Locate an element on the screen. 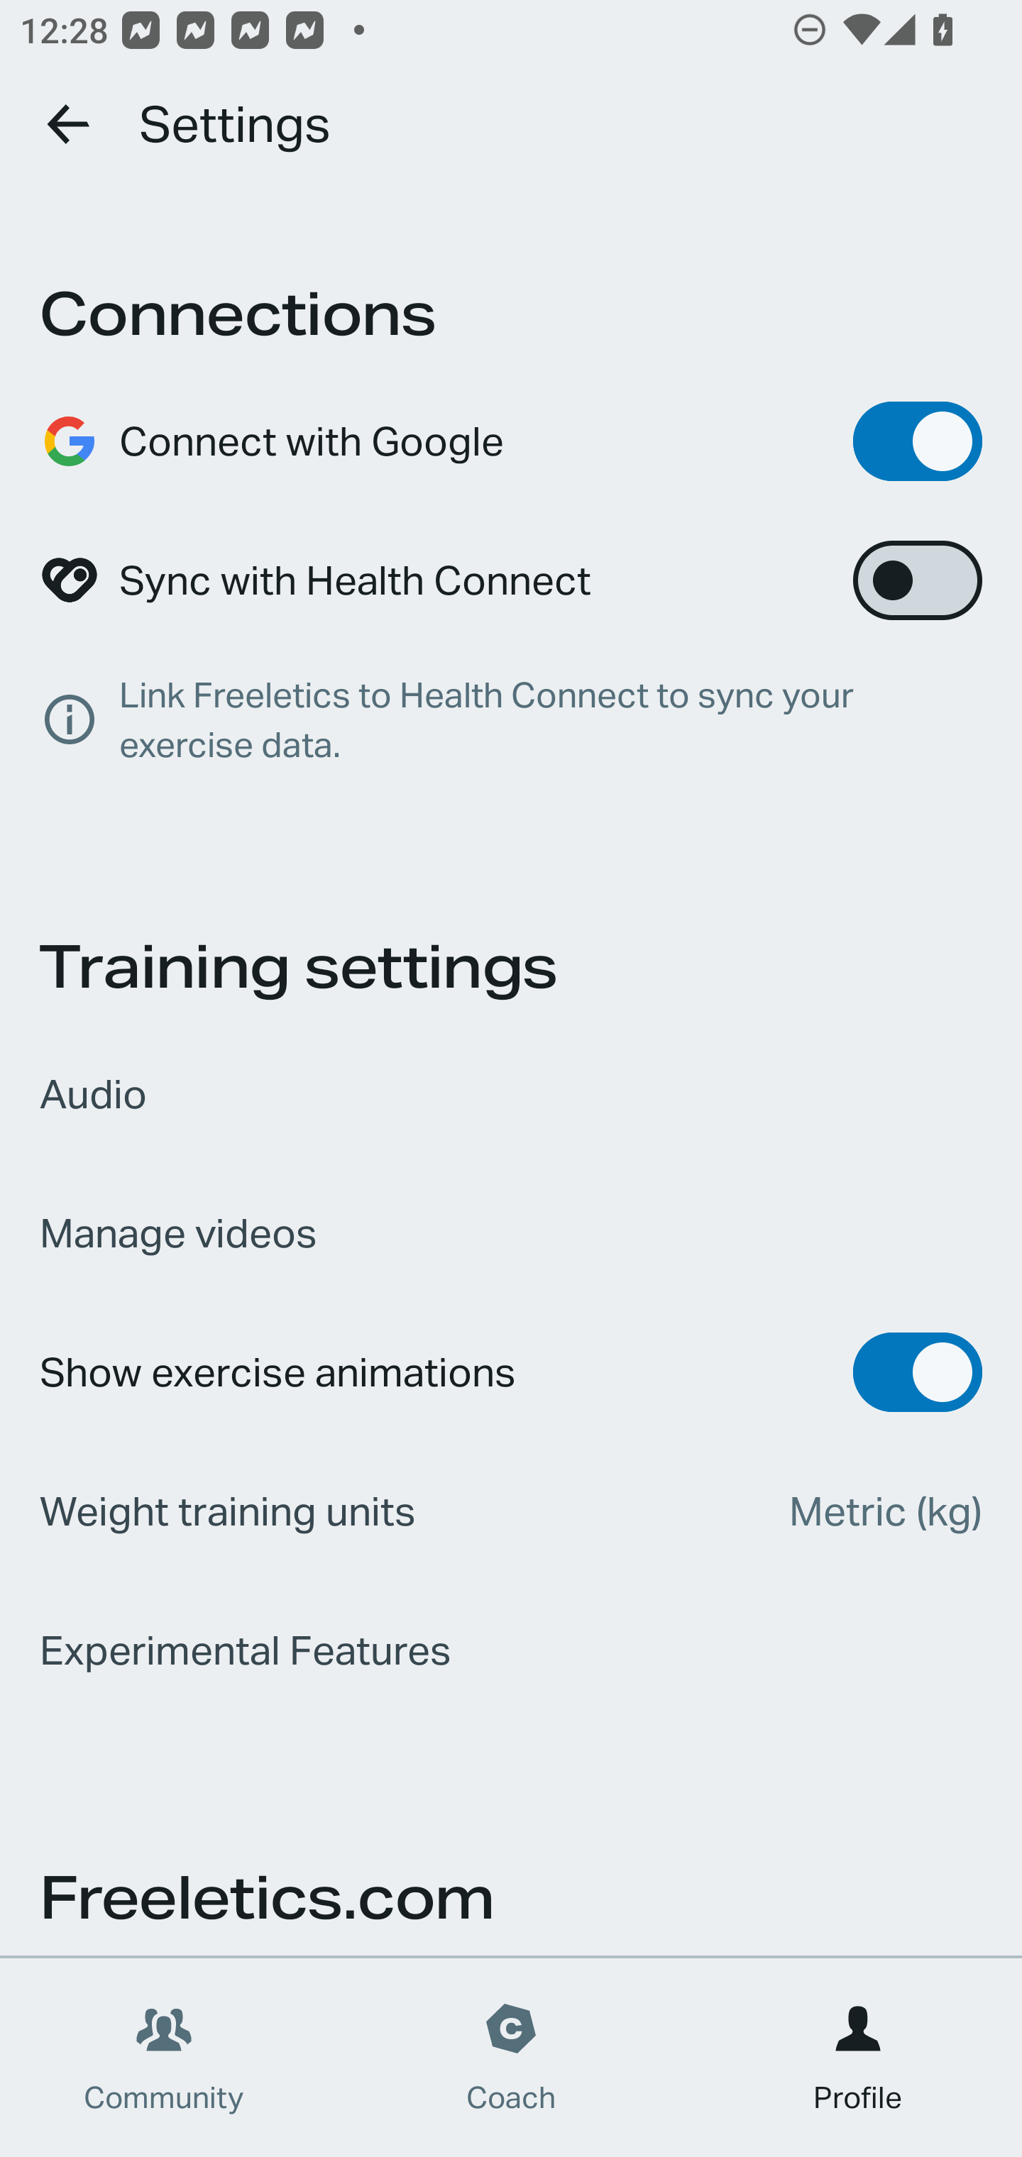 The image size is (1022, 2157). Community is located at coordinates (164, 2058).